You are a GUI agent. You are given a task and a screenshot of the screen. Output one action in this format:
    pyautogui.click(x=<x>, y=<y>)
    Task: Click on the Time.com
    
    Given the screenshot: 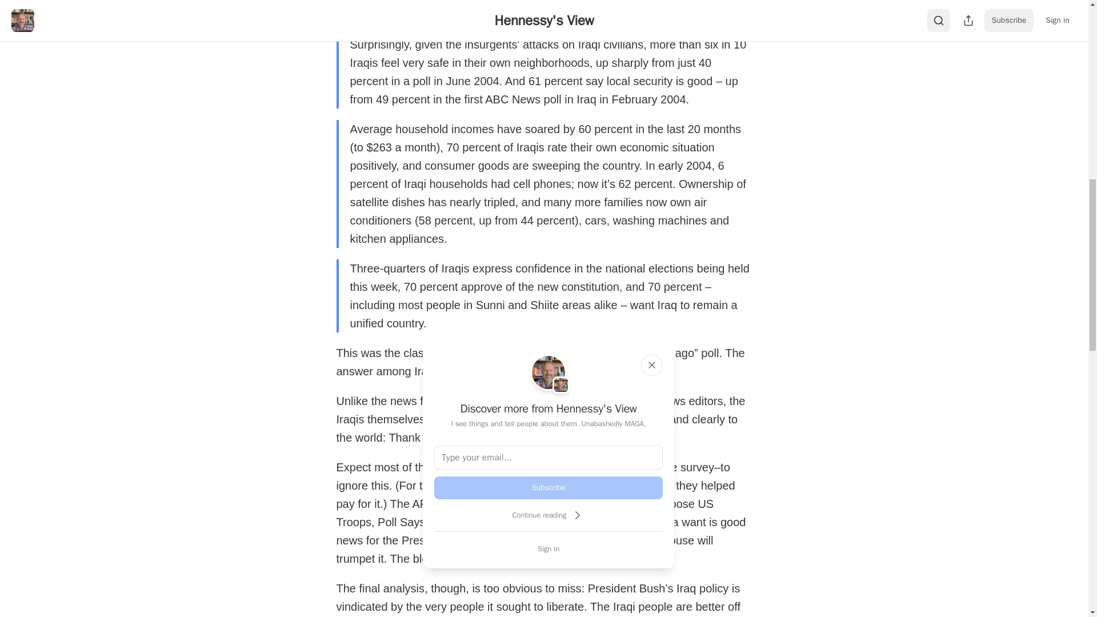 What is the action you would take?
    pyautogui.click(x=504, y=486)
    